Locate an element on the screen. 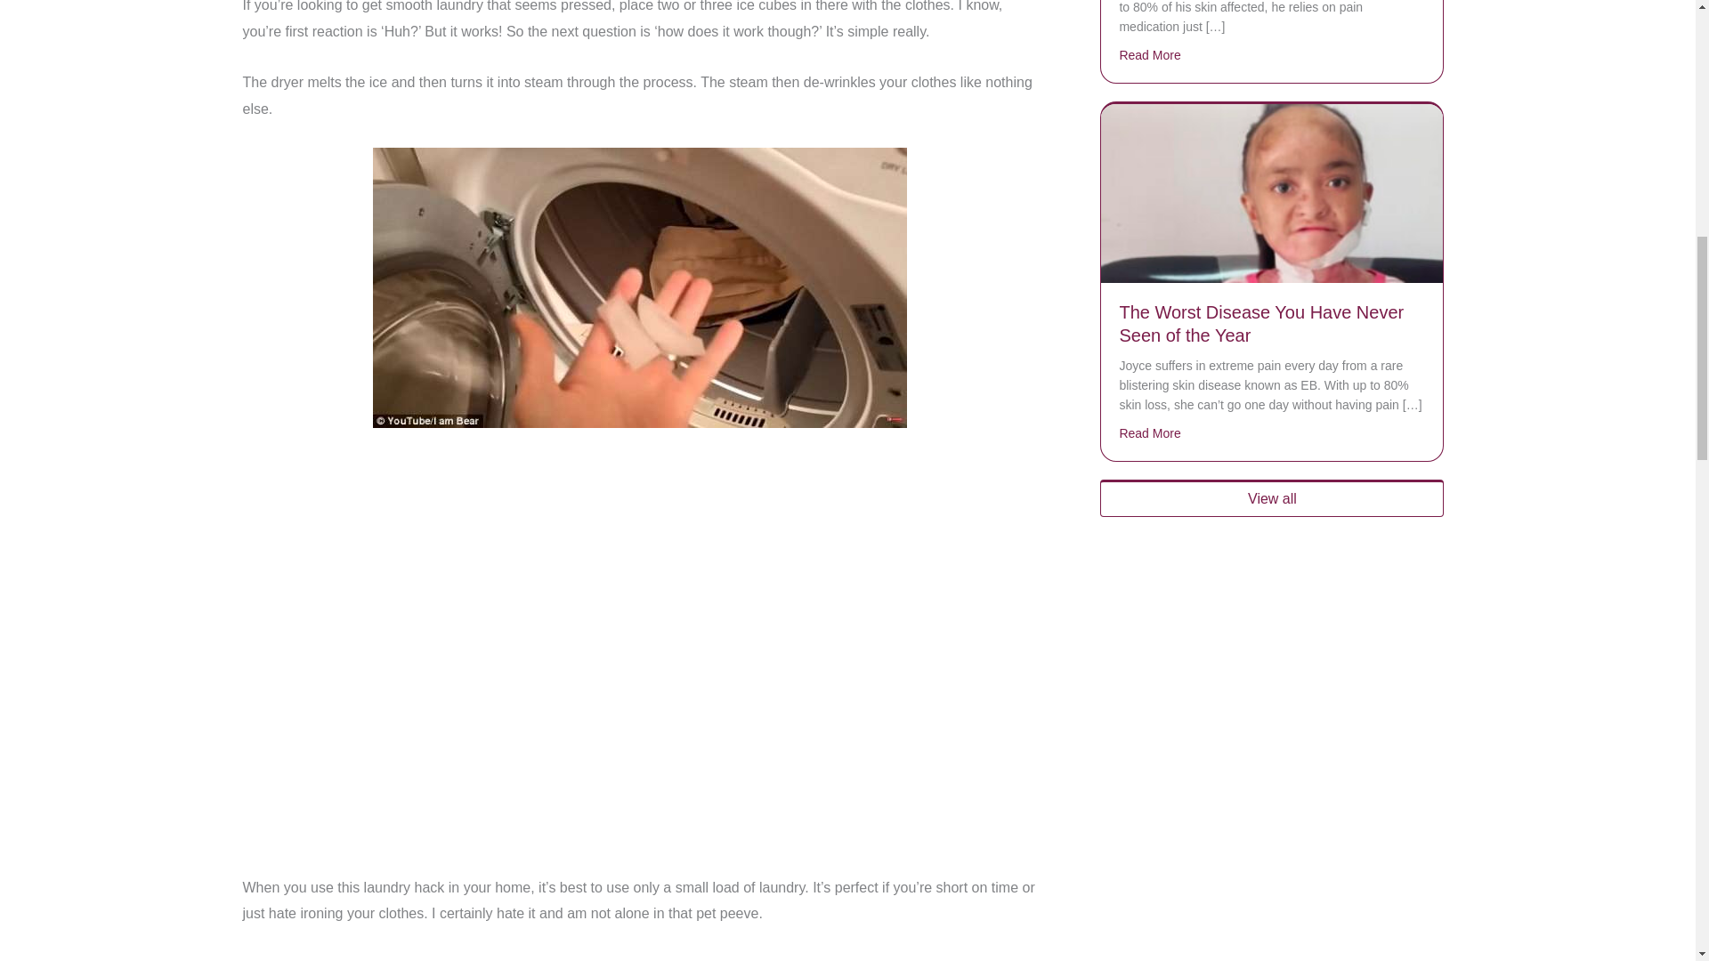 The width and height of the screenshot is (1709, 961). The Worst Disease You Have Never Seen of the Year is located at coordinates (1260, 324).